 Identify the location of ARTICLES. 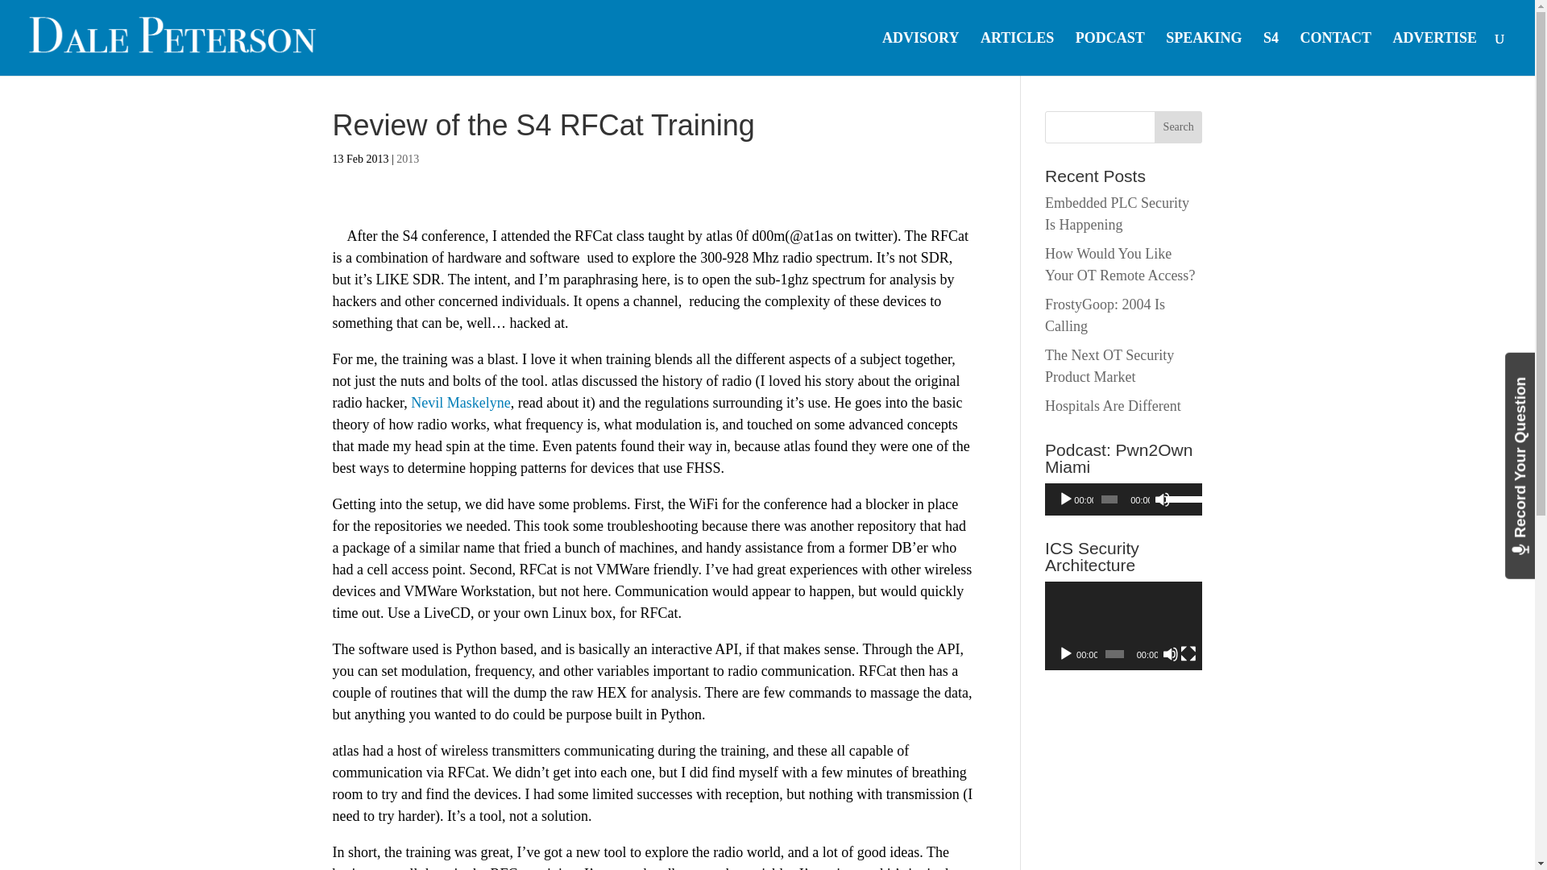
(1017, 53).